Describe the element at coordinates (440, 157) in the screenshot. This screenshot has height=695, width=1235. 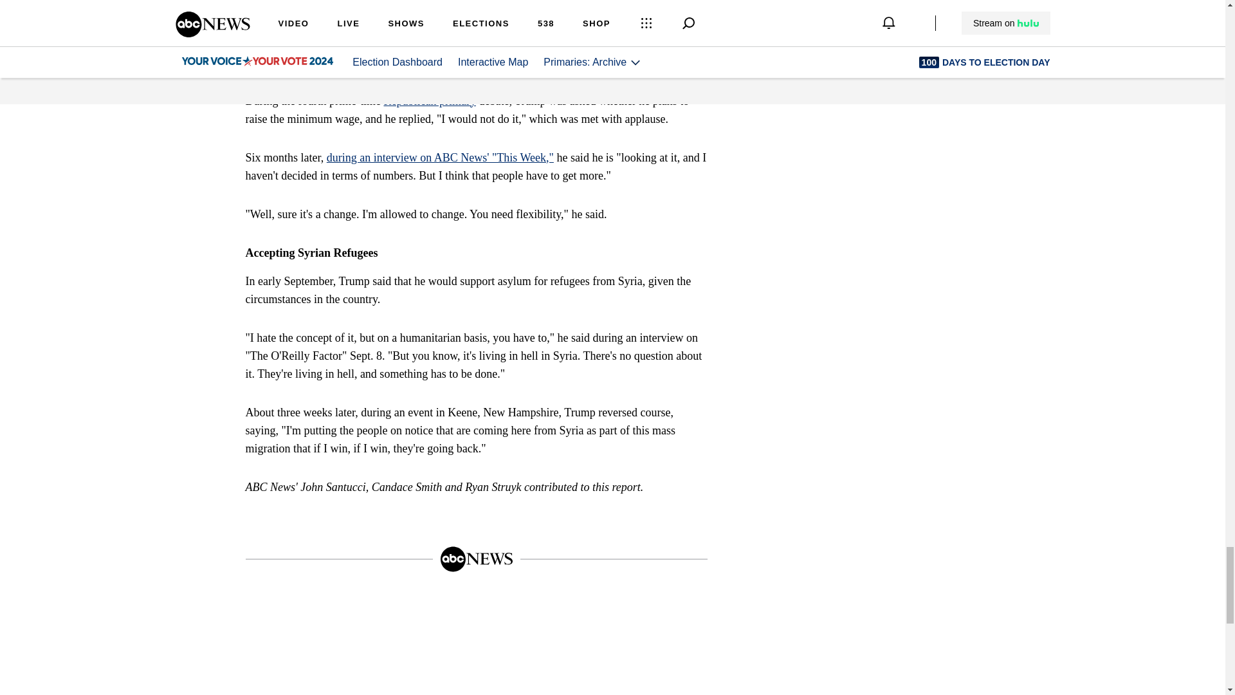
I see `during an interview on ABC News' "This Week,"` at that location.